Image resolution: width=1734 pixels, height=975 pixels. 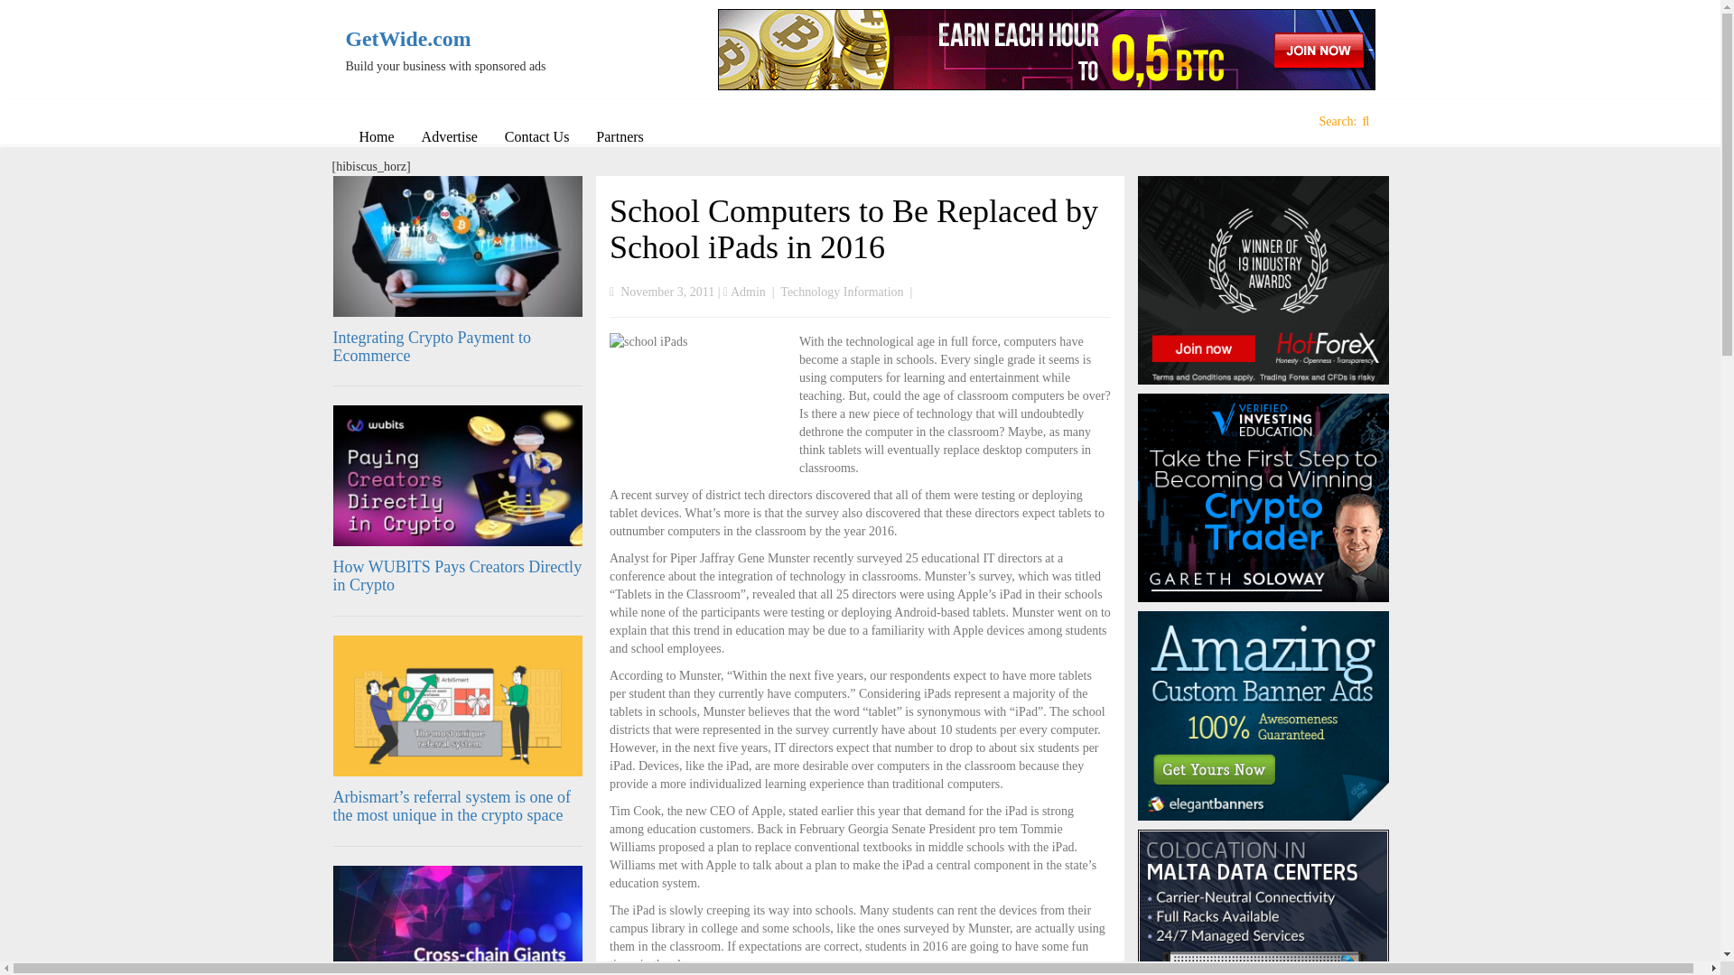 What do you see at coordinates (536, 136) in the screenshot?
I see `Contact Us` at bounding box center [536, 136].